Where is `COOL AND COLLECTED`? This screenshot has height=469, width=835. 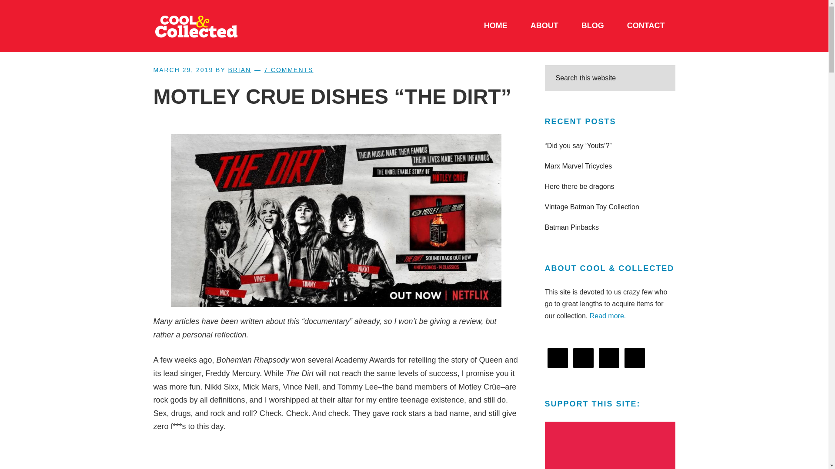
COOL AND COLLECTED is located at coordinates (218, 26).